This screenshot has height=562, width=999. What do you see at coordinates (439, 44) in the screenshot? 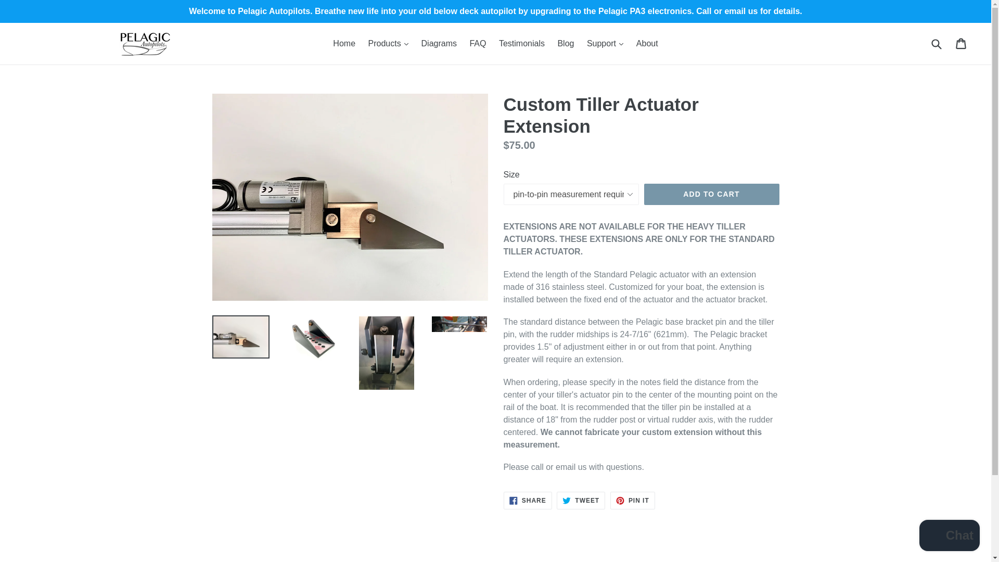
I see `Diagrams` at bounding box center [439, 44].